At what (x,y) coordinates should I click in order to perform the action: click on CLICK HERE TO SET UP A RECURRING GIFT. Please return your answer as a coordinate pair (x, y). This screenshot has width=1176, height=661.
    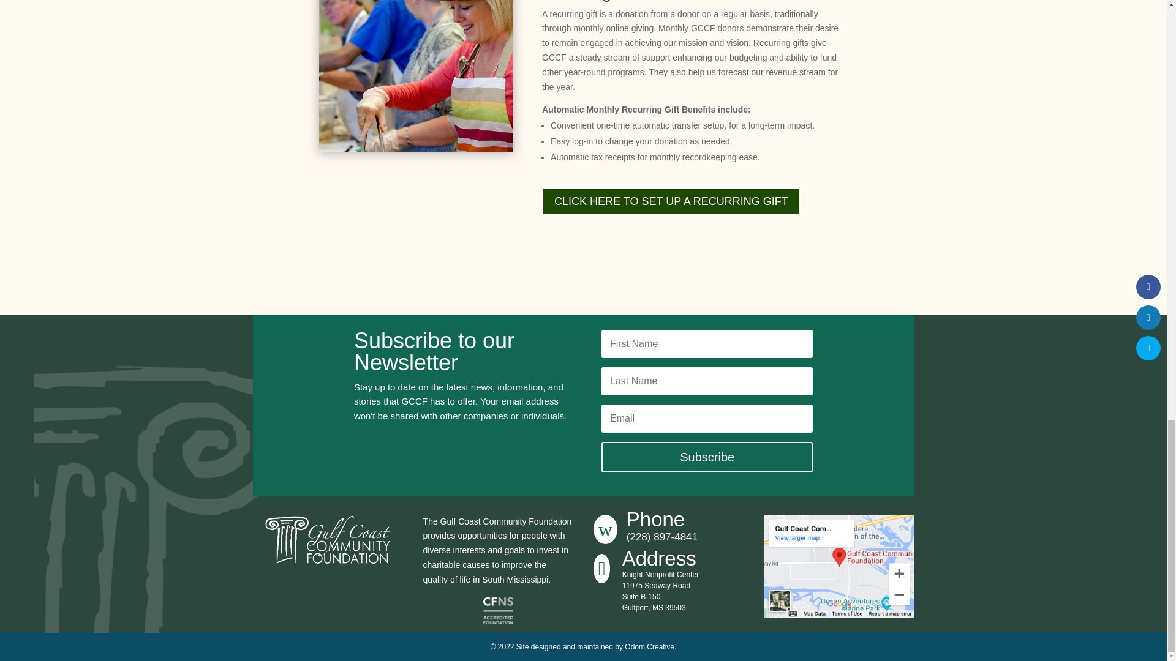
    Looking at the image, I should click on (671, 201).